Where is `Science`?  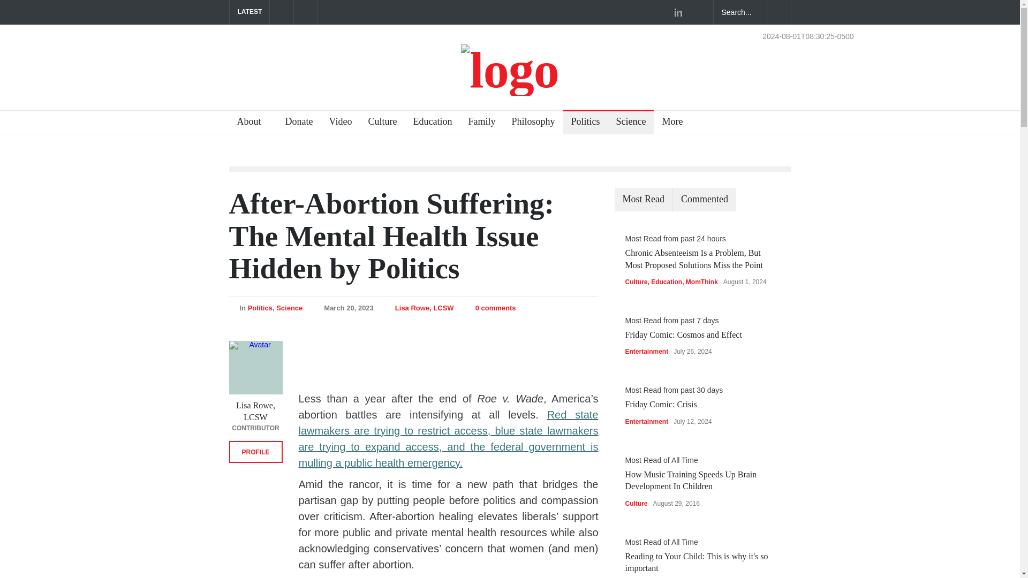
Science is located at coordinates (626, 123).